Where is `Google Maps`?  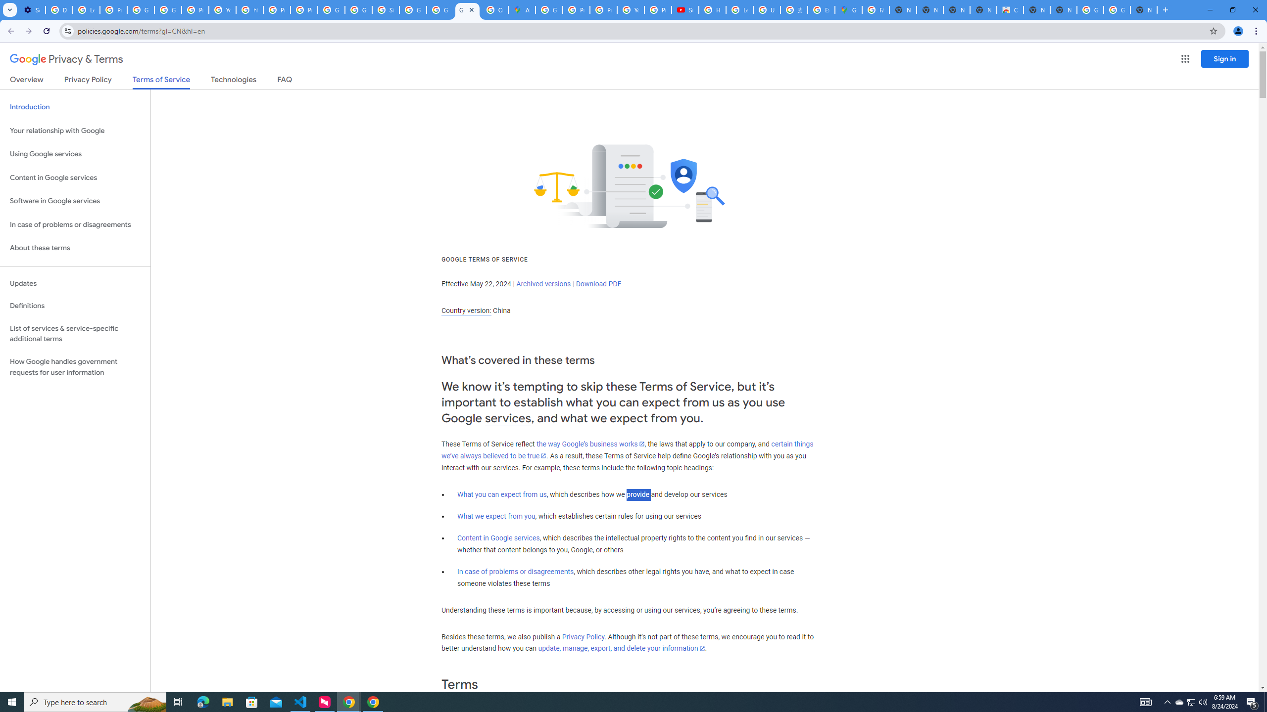
Google Maps is located at coordinates (848, 10).